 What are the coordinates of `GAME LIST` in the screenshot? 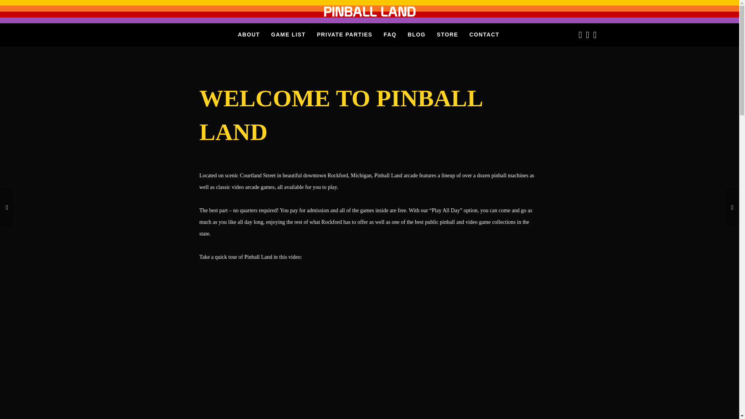 It's located at (289, 35).